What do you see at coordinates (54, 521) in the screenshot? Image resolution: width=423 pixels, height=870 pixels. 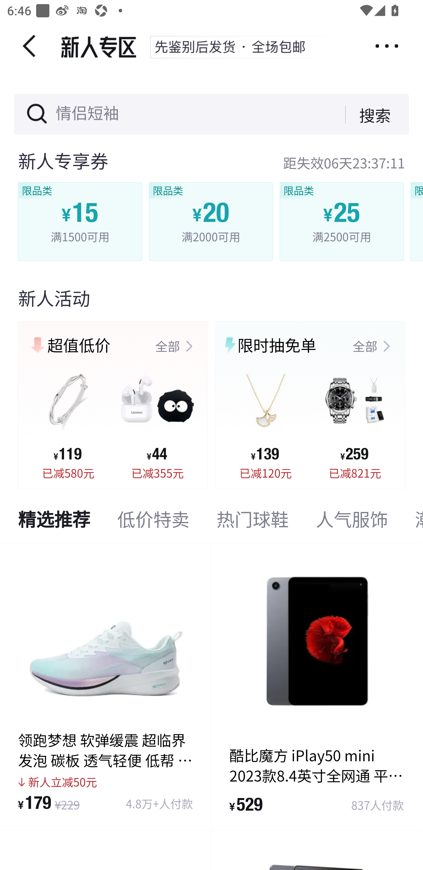 I see `精选推荐` at bounding box center [54, 521].